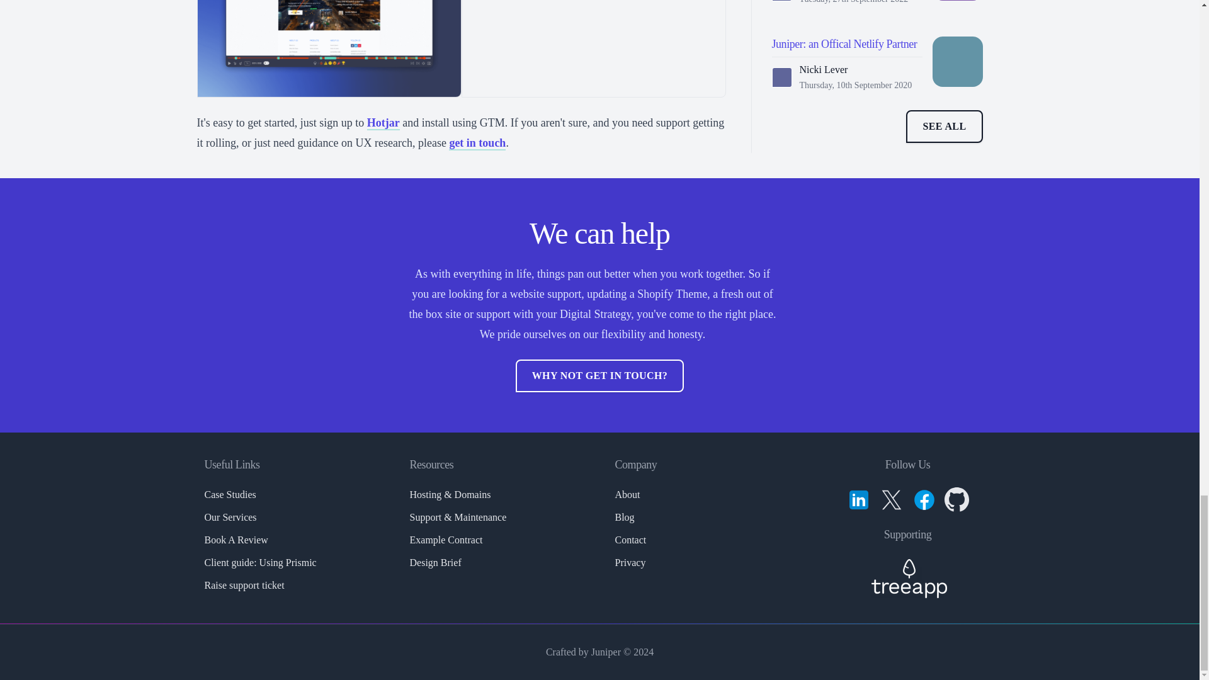  What do you see at coordinates (623, 518) in the screenshot?
I see `Blog` at bounding box center [623, 518].